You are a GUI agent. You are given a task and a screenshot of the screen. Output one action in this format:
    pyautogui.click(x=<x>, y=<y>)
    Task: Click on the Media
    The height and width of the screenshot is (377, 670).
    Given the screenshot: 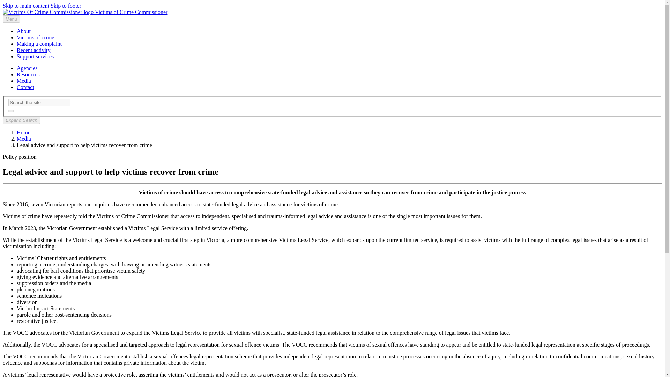 What is the action you would take?
    pyautogui.click(x=24, y=80)
    